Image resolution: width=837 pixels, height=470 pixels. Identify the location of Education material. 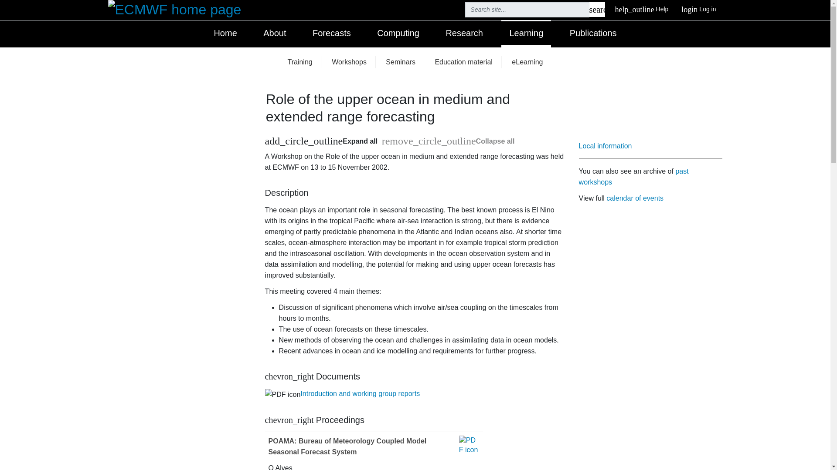
(464, 62).